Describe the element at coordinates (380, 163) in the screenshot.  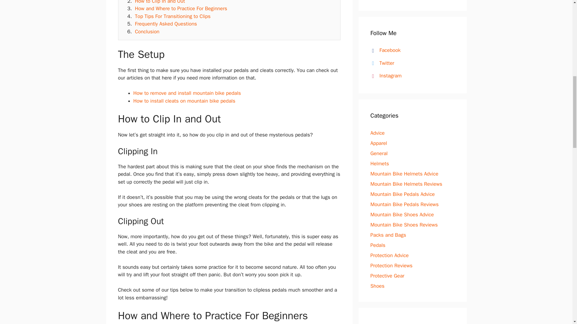
I see `Helmets` at that location.